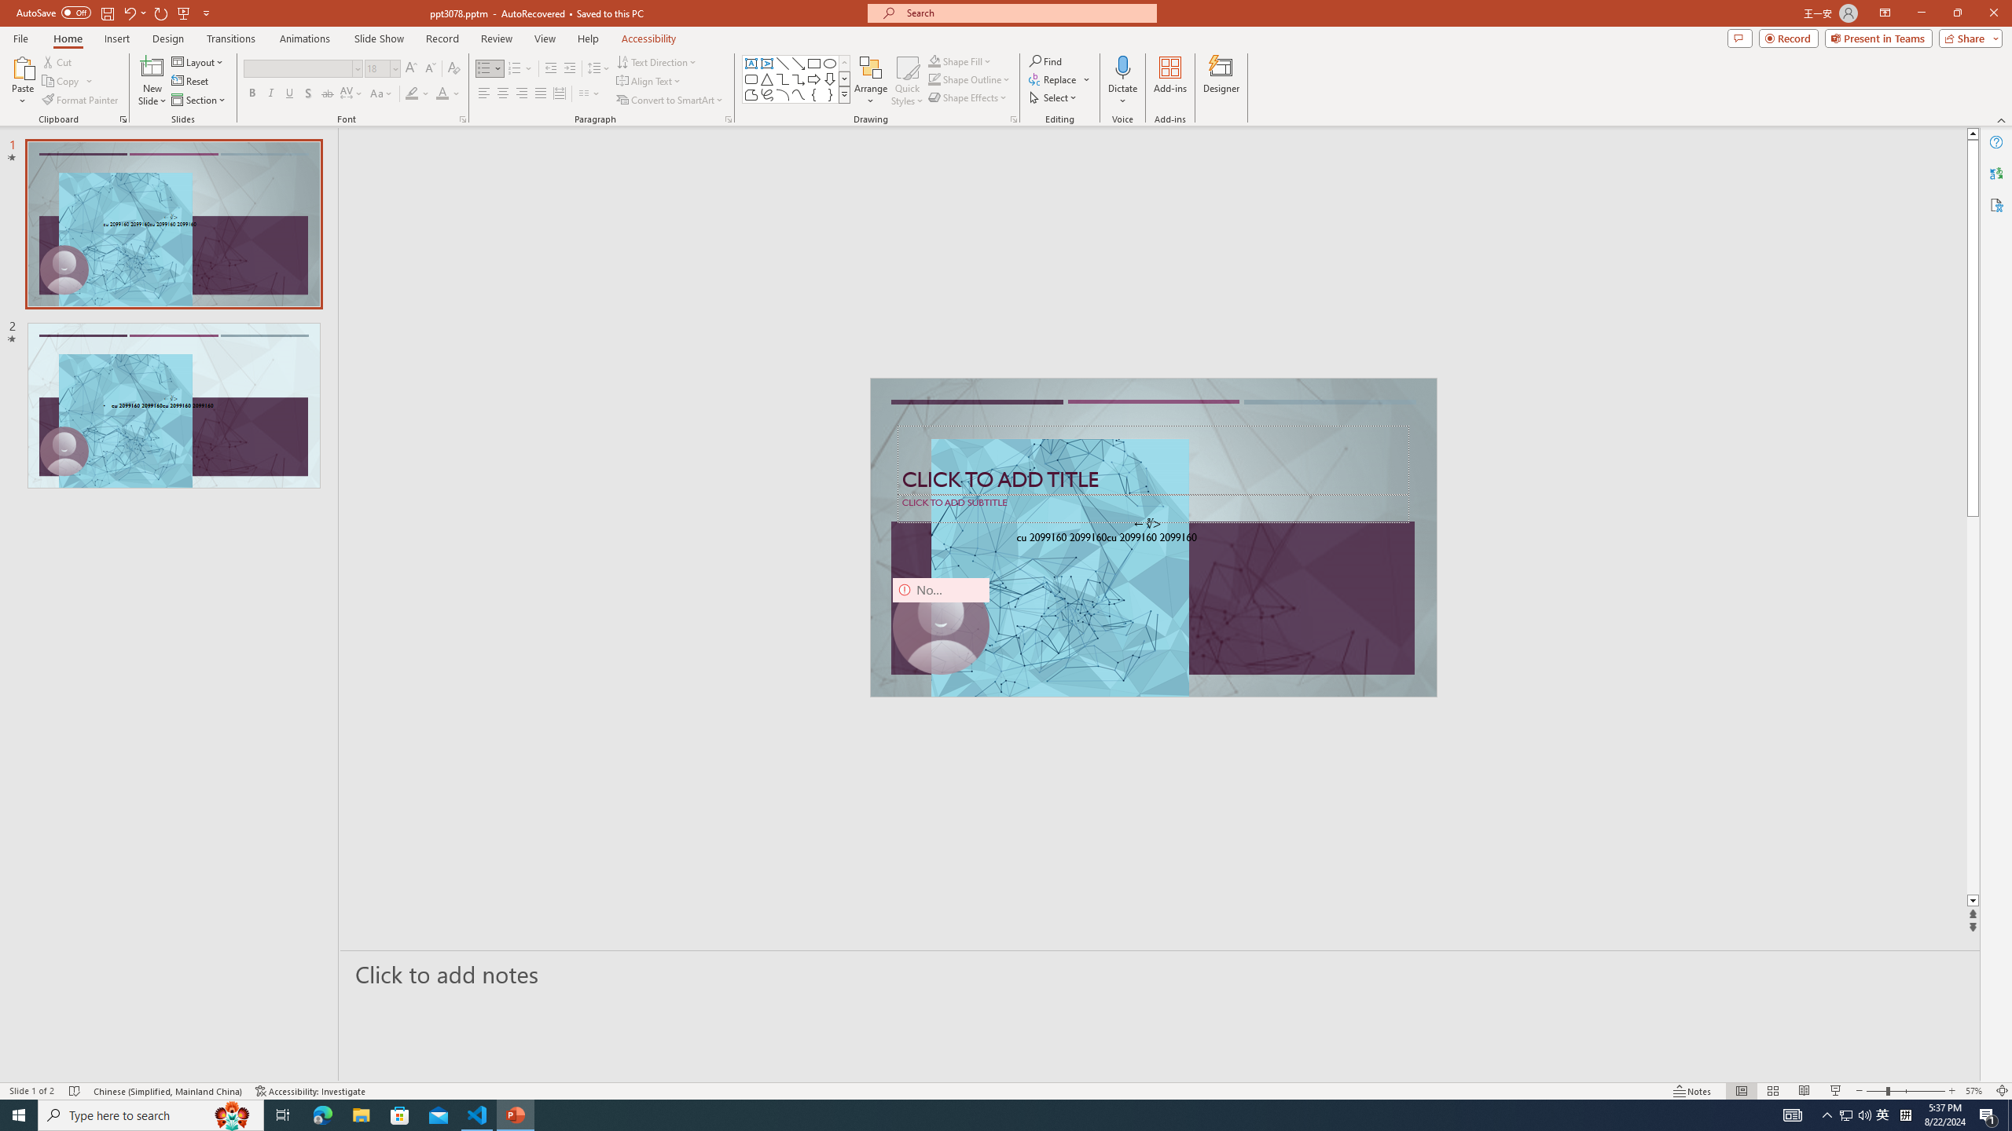 This screenshot has width=2012, height=1131. What do you see at coordinates (448, 94) in the screenshot?
I see `Font Color` at bounding box center [448, 94].